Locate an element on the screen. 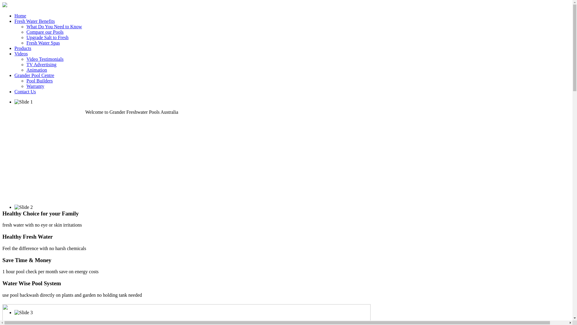 This screenshot has width=577, height=325. Video Testimonials is located at coordinates (45, 59).